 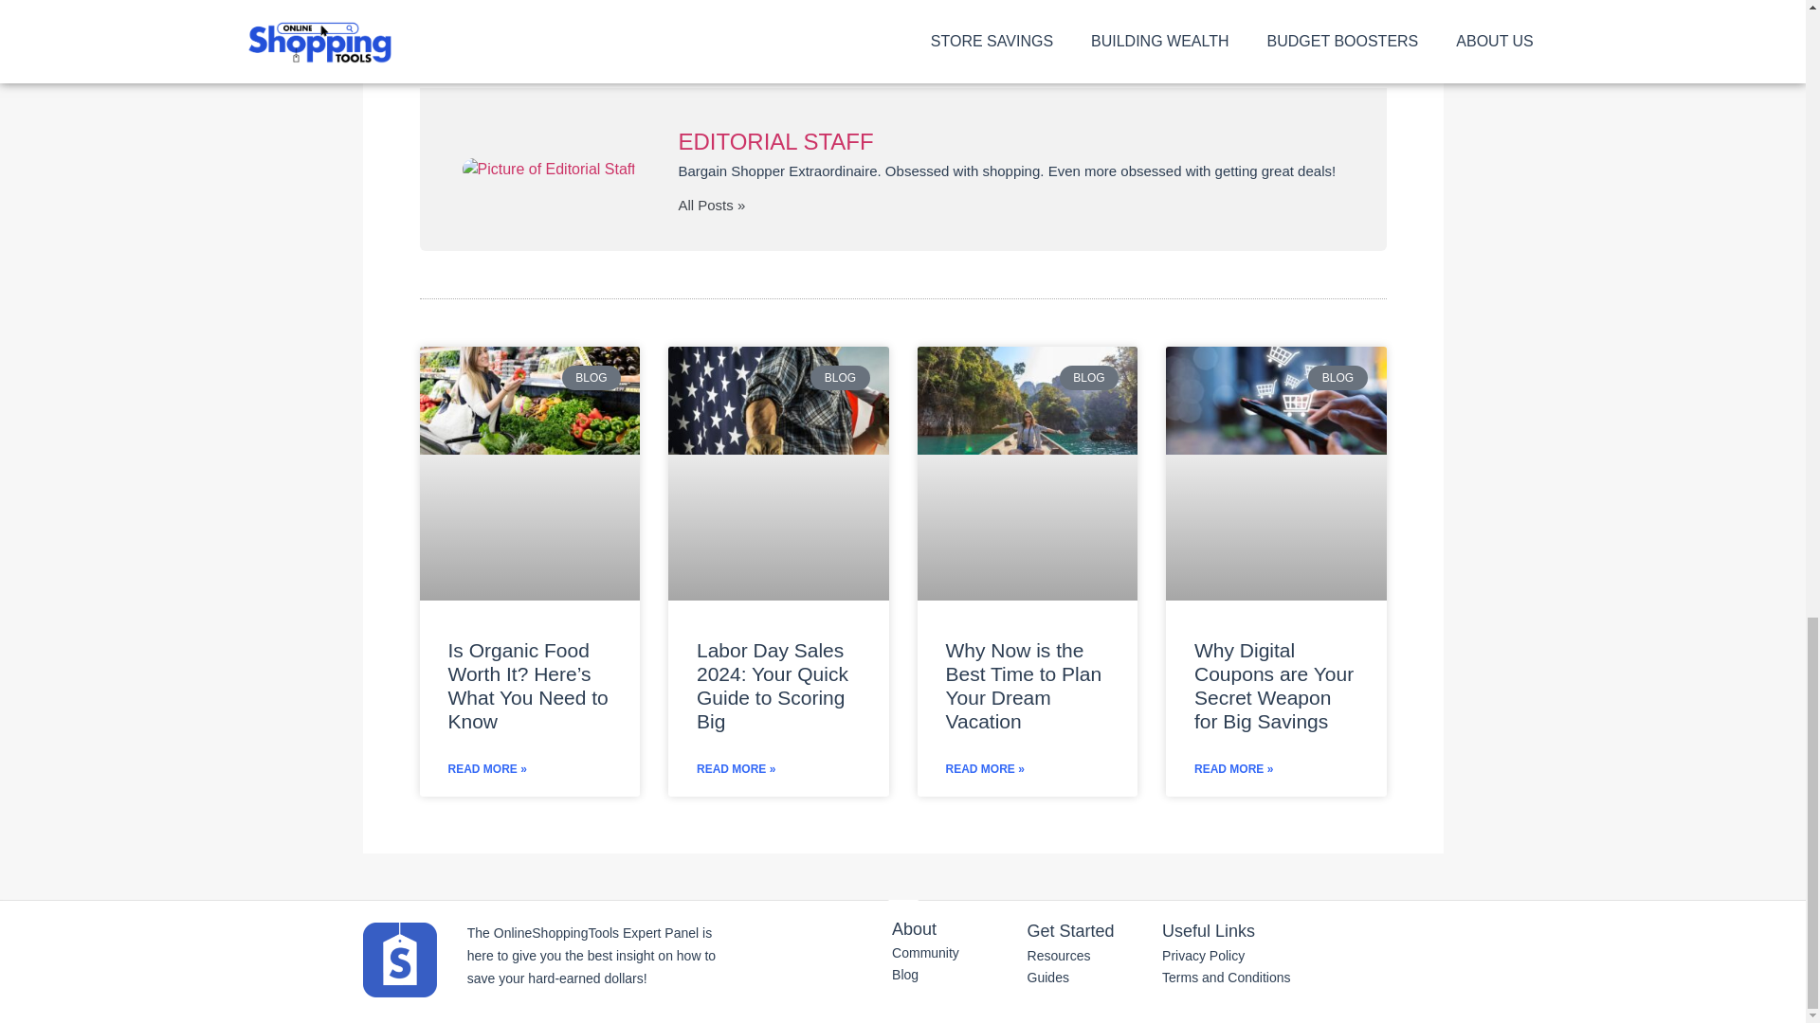 I want to click on Privacy Policy, so click(x=1229, y=956).